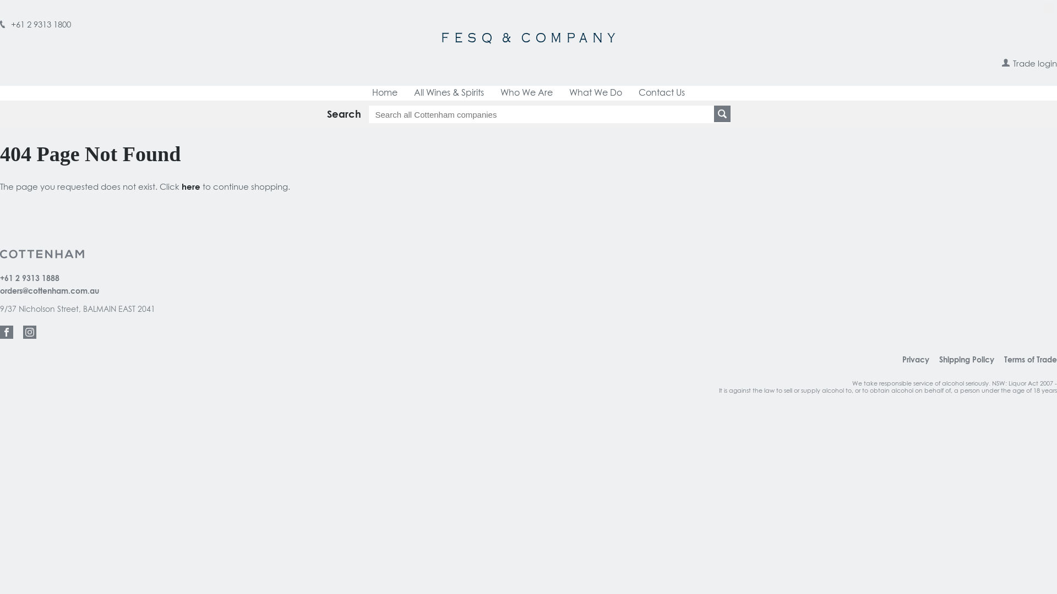 The width and height of the screenshot is (1057, 594). Describe the element at coordinates (526, 94) in the screenshot. I see `Who We Are` at that location.